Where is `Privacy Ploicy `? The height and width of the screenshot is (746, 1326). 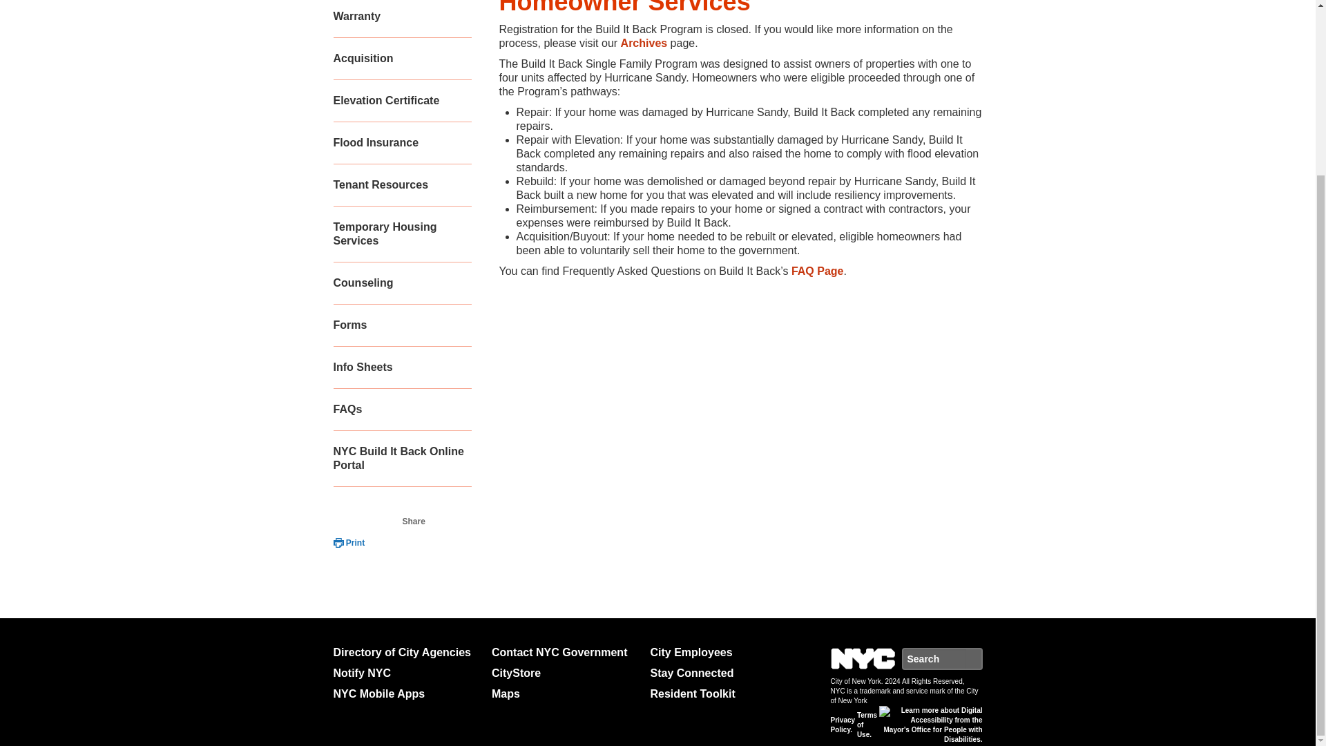 Privacy Ploicy  is located at coordinates (843, 725).